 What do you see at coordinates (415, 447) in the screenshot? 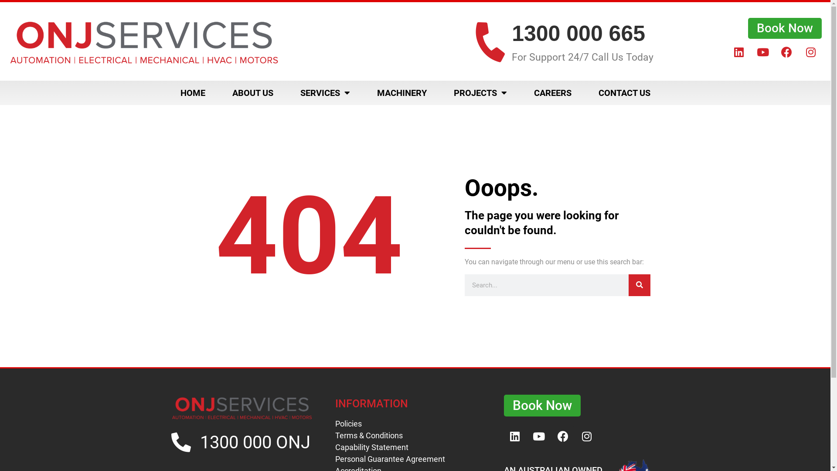
I see `Capability Statement` at bounding box center [415, 447].